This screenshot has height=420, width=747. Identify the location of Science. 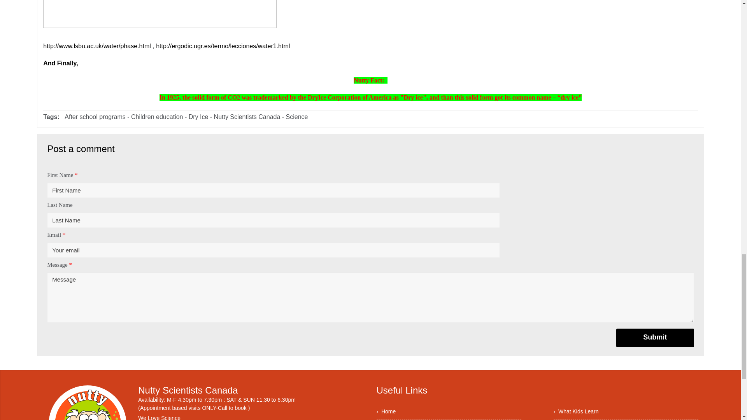
(297, 117).